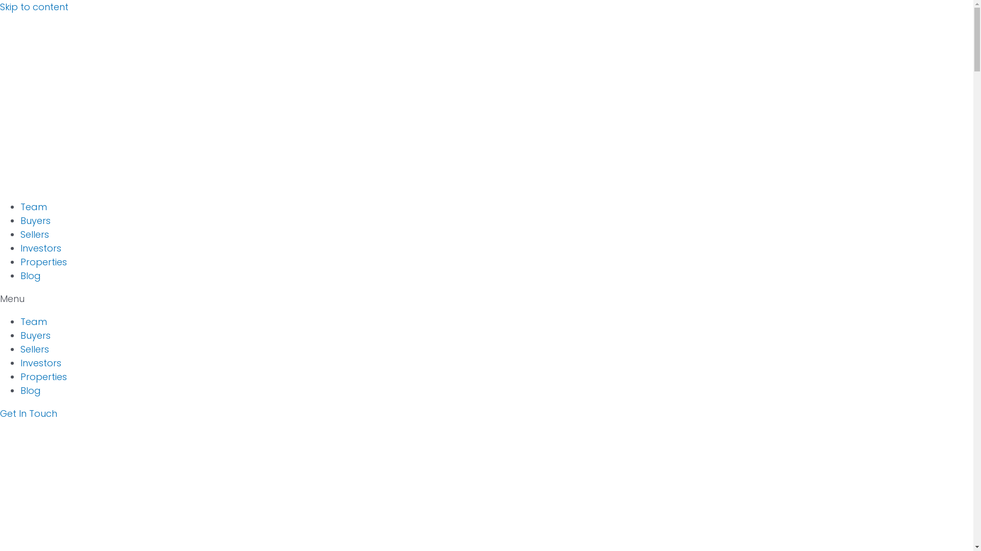  What do you see at coordinates (35, 234) in the screenshot?
I see `Sellers` at bounding box center [35, 234].